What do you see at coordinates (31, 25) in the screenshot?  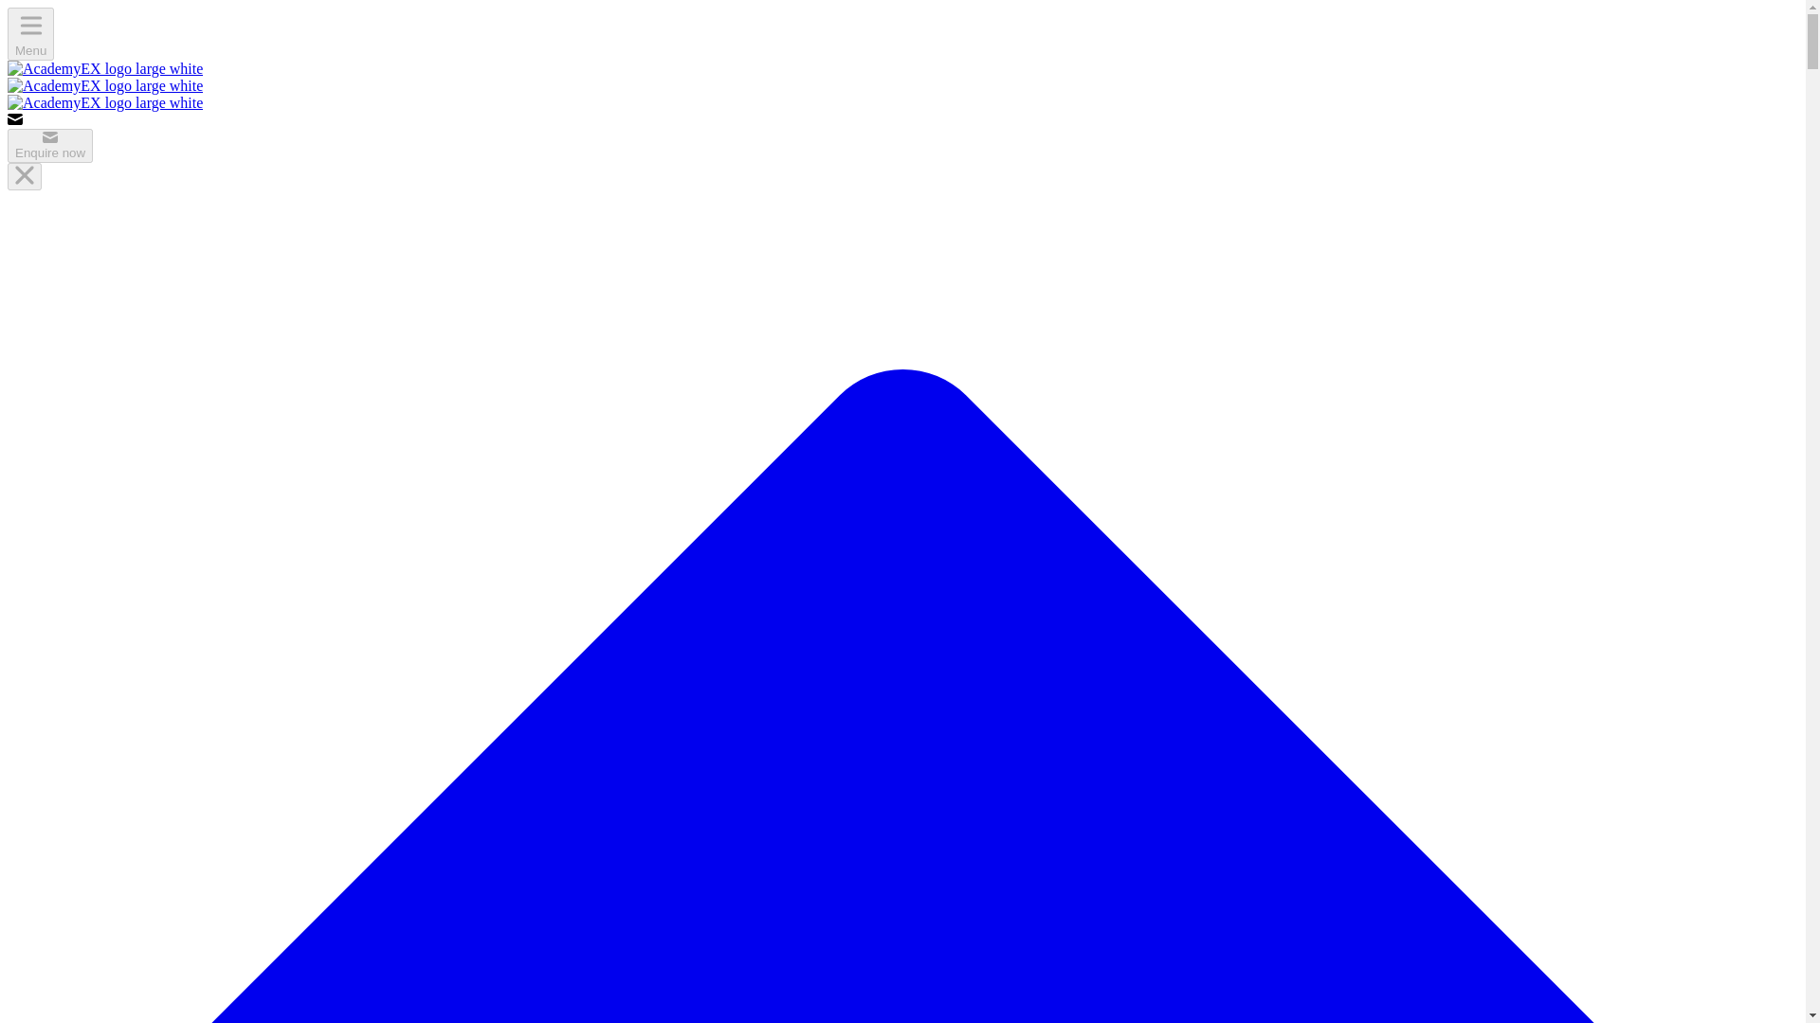 I see `Hamburger` at bounding box center [31, 25].